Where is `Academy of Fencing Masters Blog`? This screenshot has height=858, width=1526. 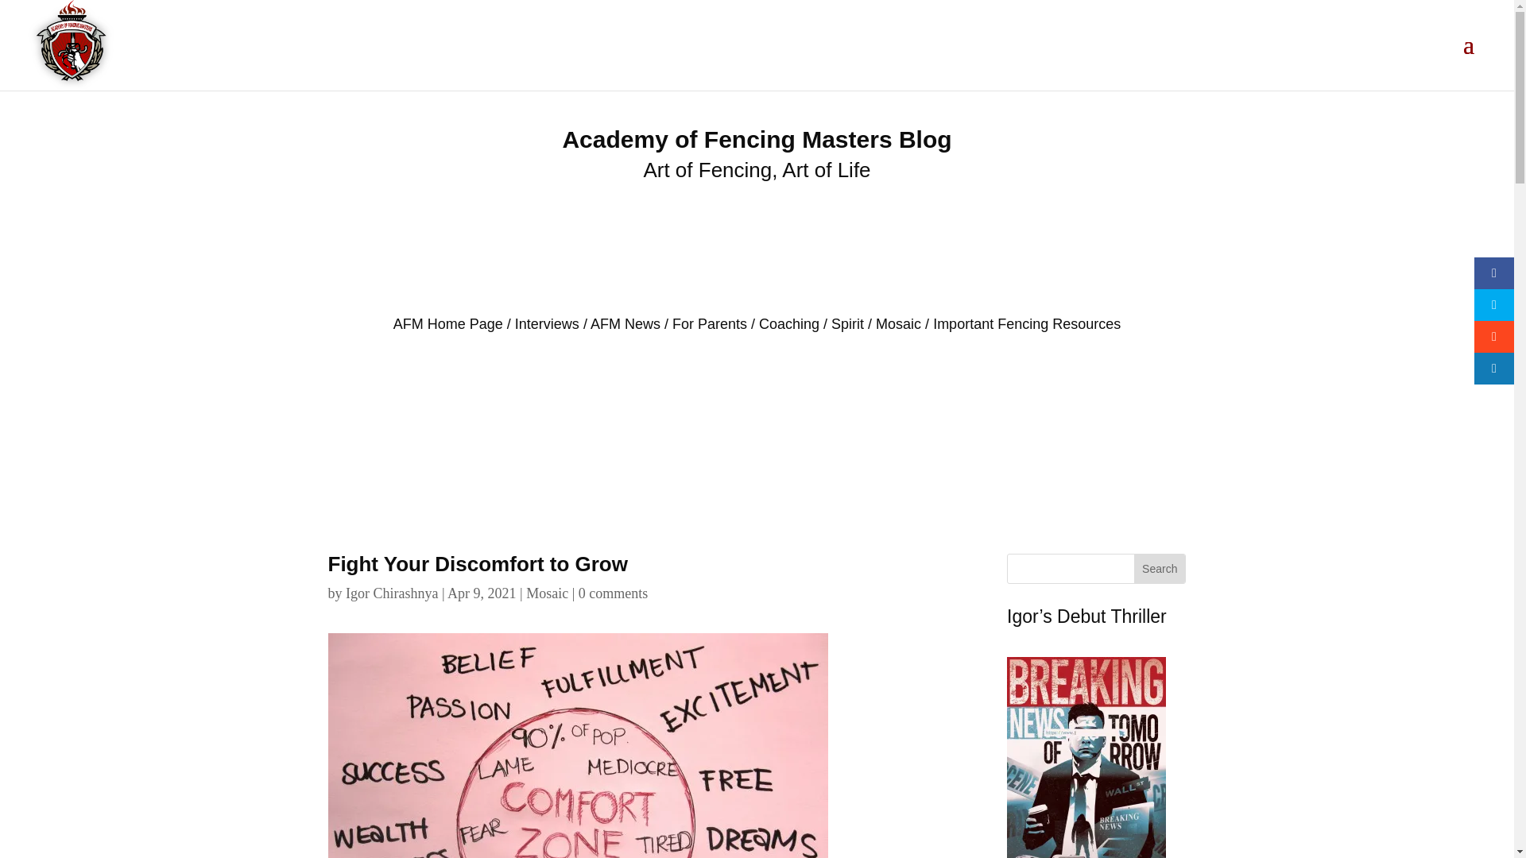
Academy of Fencing Masters Blog is located at coordinates (756, 139).